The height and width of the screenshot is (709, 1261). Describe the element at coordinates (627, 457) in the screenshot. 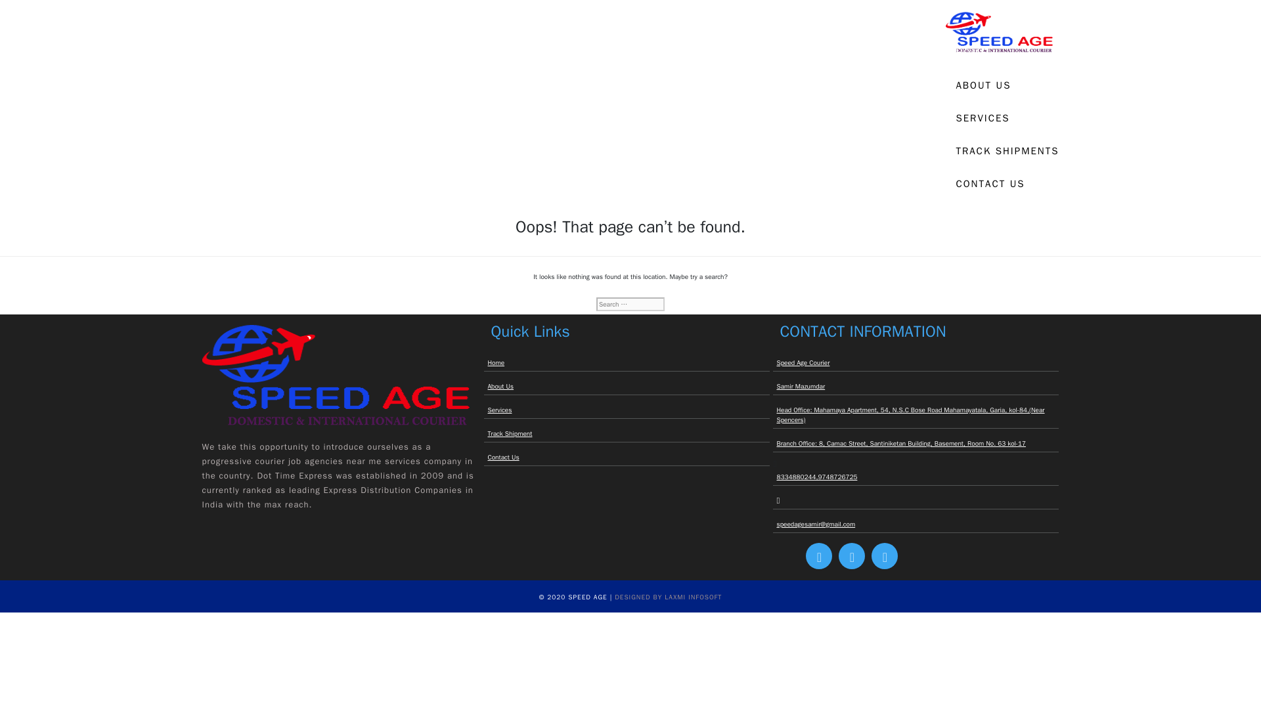

I see `Contact Us` at that location.